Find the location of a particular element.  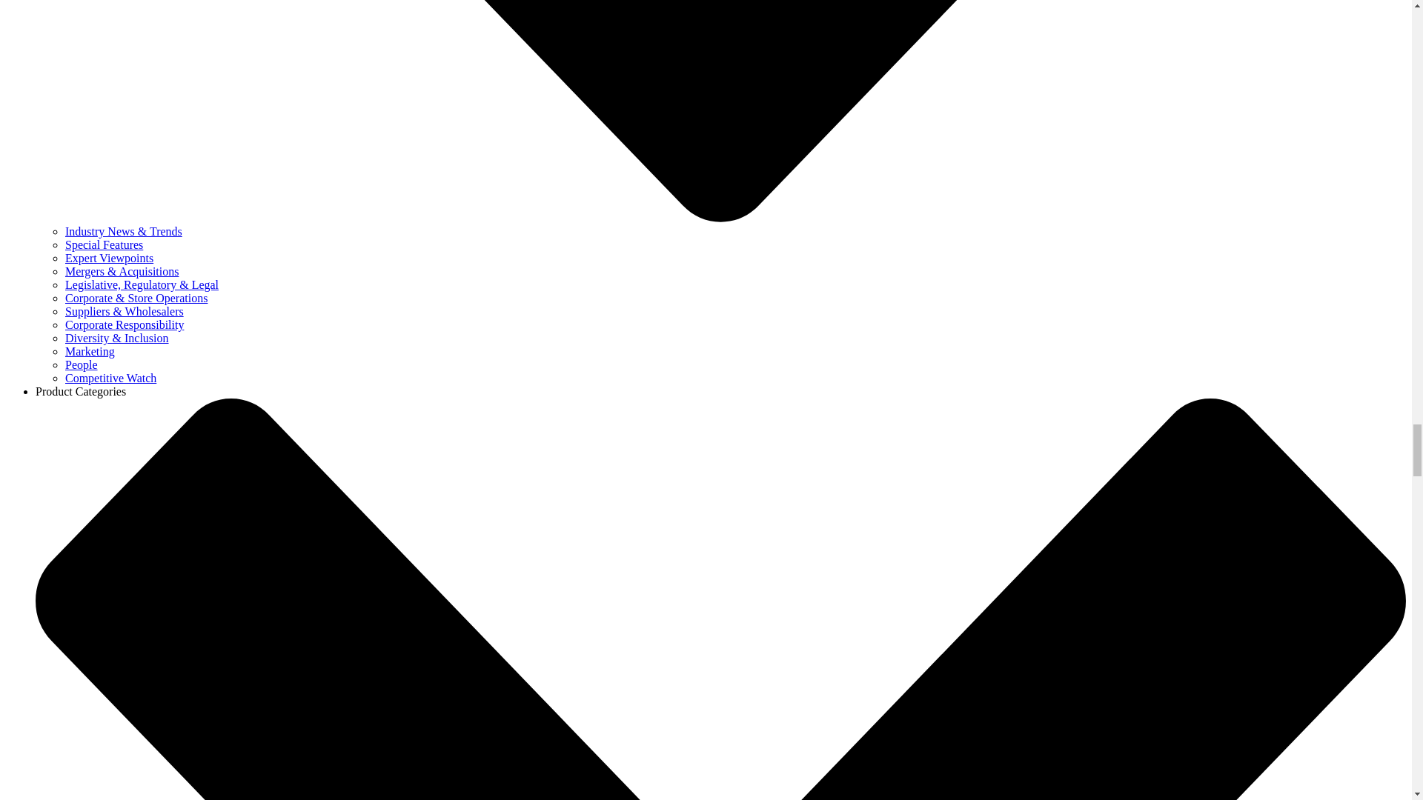

Product Categories is located at coordinates (81, 391).